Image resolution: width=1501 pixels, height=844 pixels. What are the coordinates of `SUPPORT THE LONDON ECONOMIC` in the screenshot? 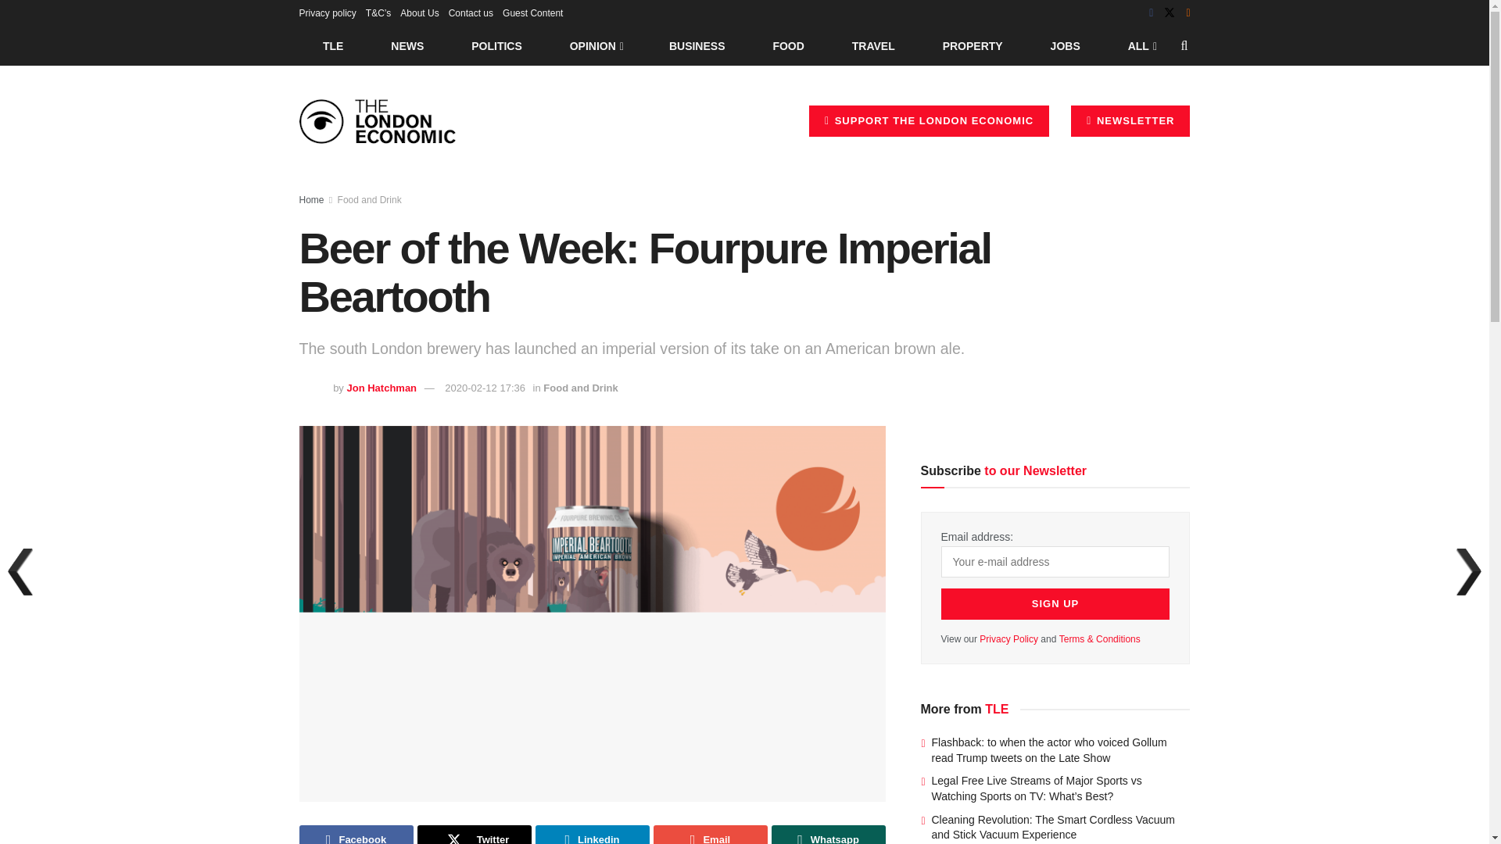 It's located at (929, 120).